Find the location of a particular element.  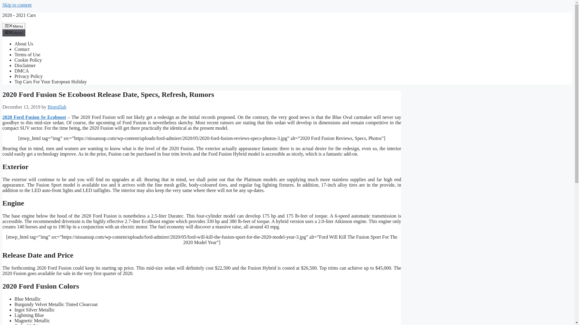

View all posts by Bismillah is located at coordinates (57, 107).